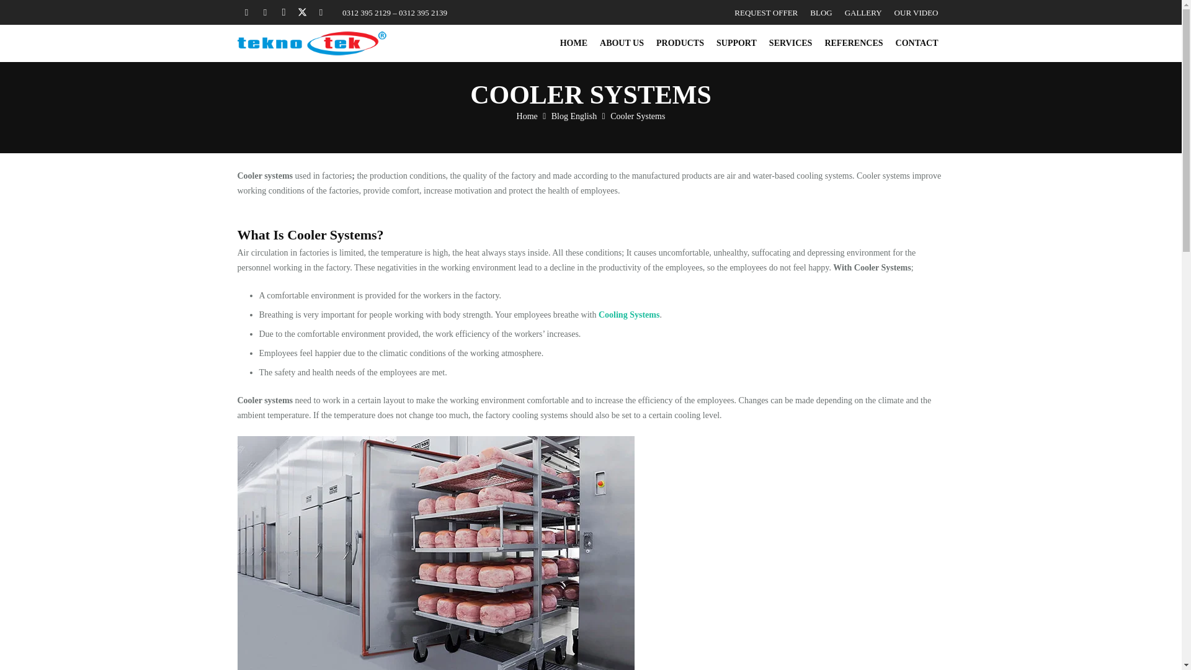  Describe the element at coordinates (320, 12) in the screenshot. I see `YouTube` at that location.